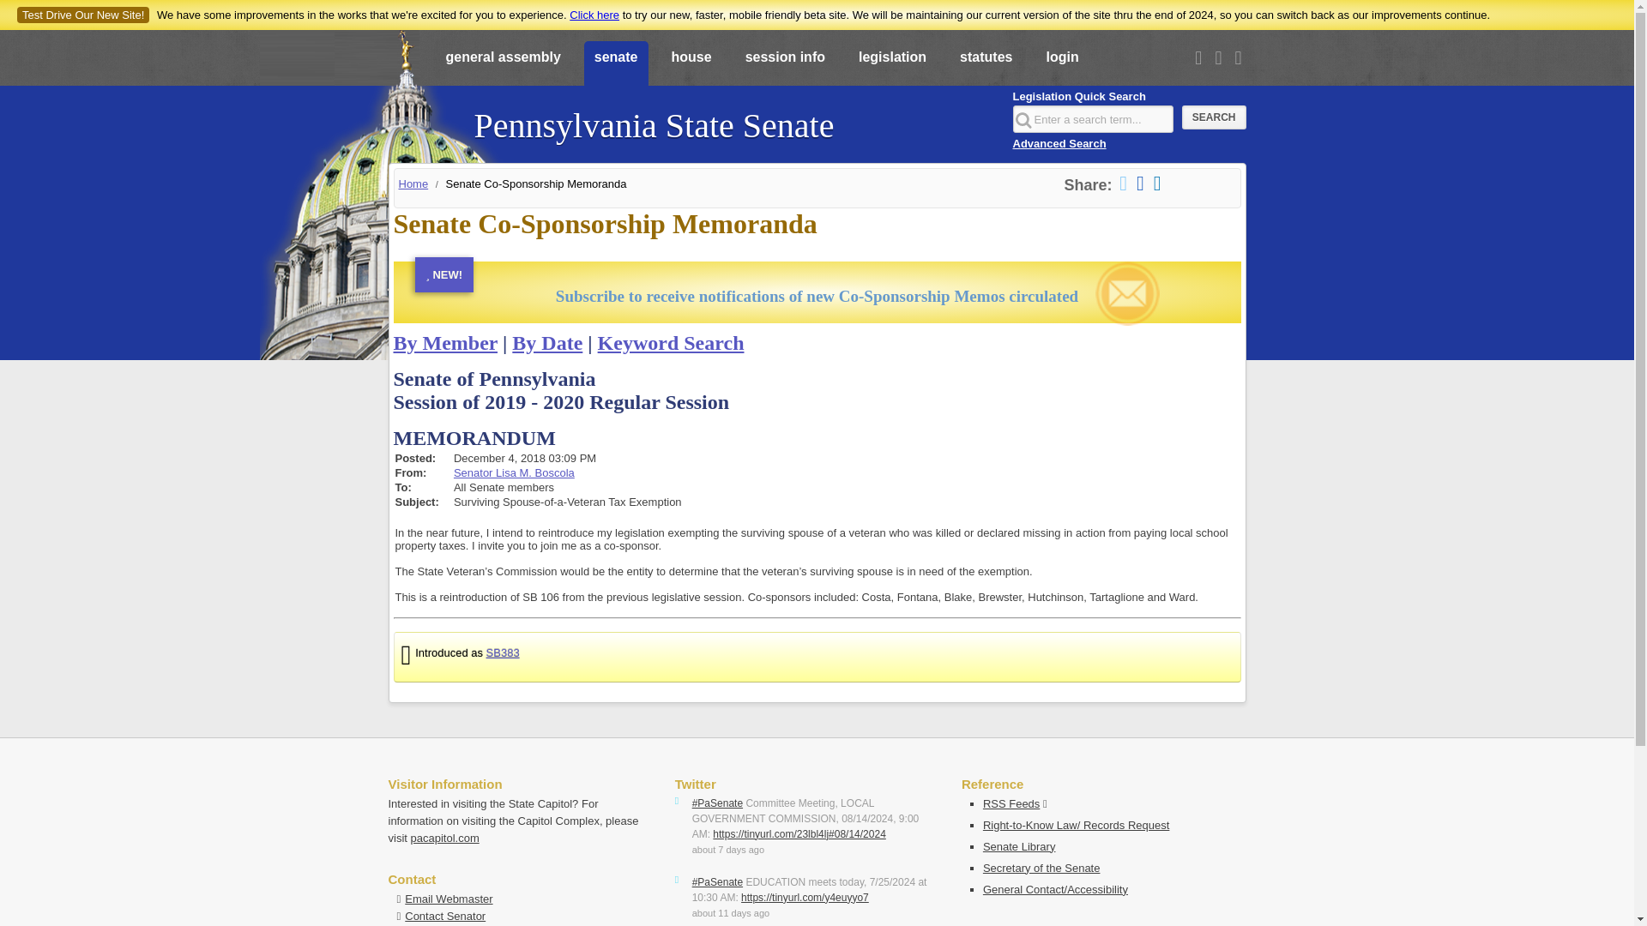  What do you see at coordinates (594, 14) in the screenshot?
I see `Click here` at bounding box center [594, 14].